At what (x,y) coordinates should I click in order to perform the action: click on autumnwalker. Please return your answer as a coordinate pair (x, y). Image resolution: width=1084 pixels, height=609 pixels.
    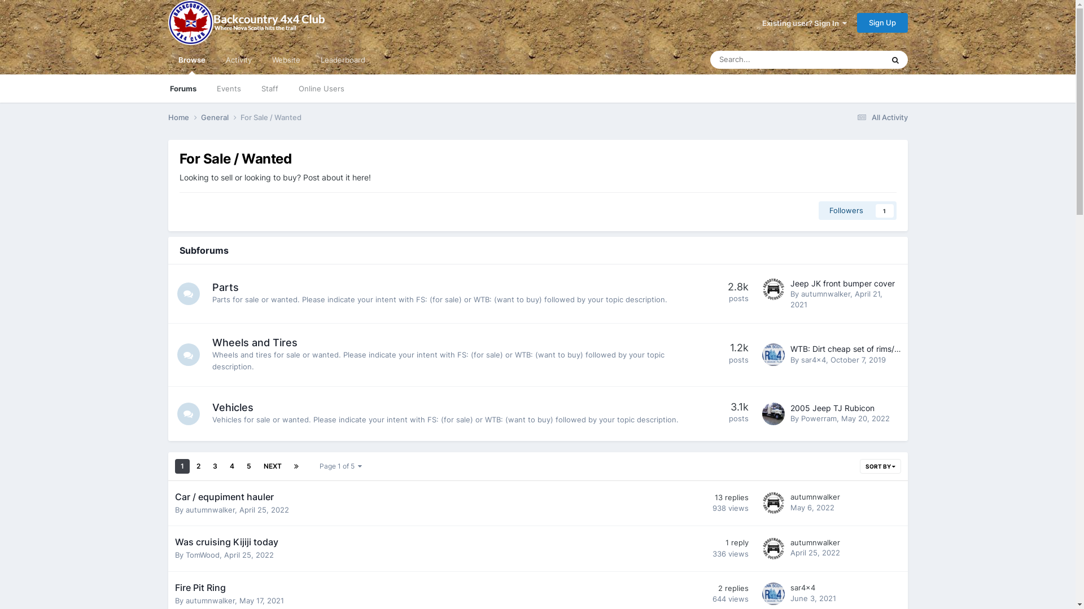
    Looking at the image, I should click on (815, 497).